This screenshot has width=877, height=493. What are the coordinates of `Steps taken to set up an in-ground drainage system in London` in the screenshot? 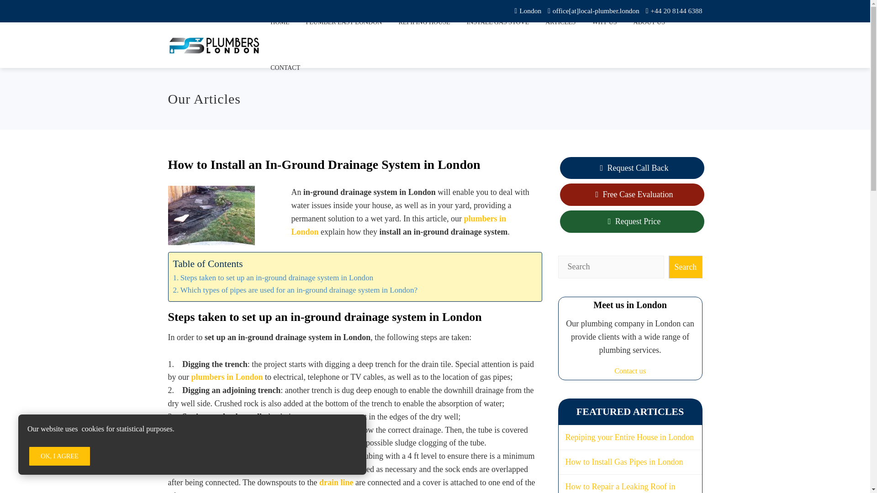 It's located at (273, 278).